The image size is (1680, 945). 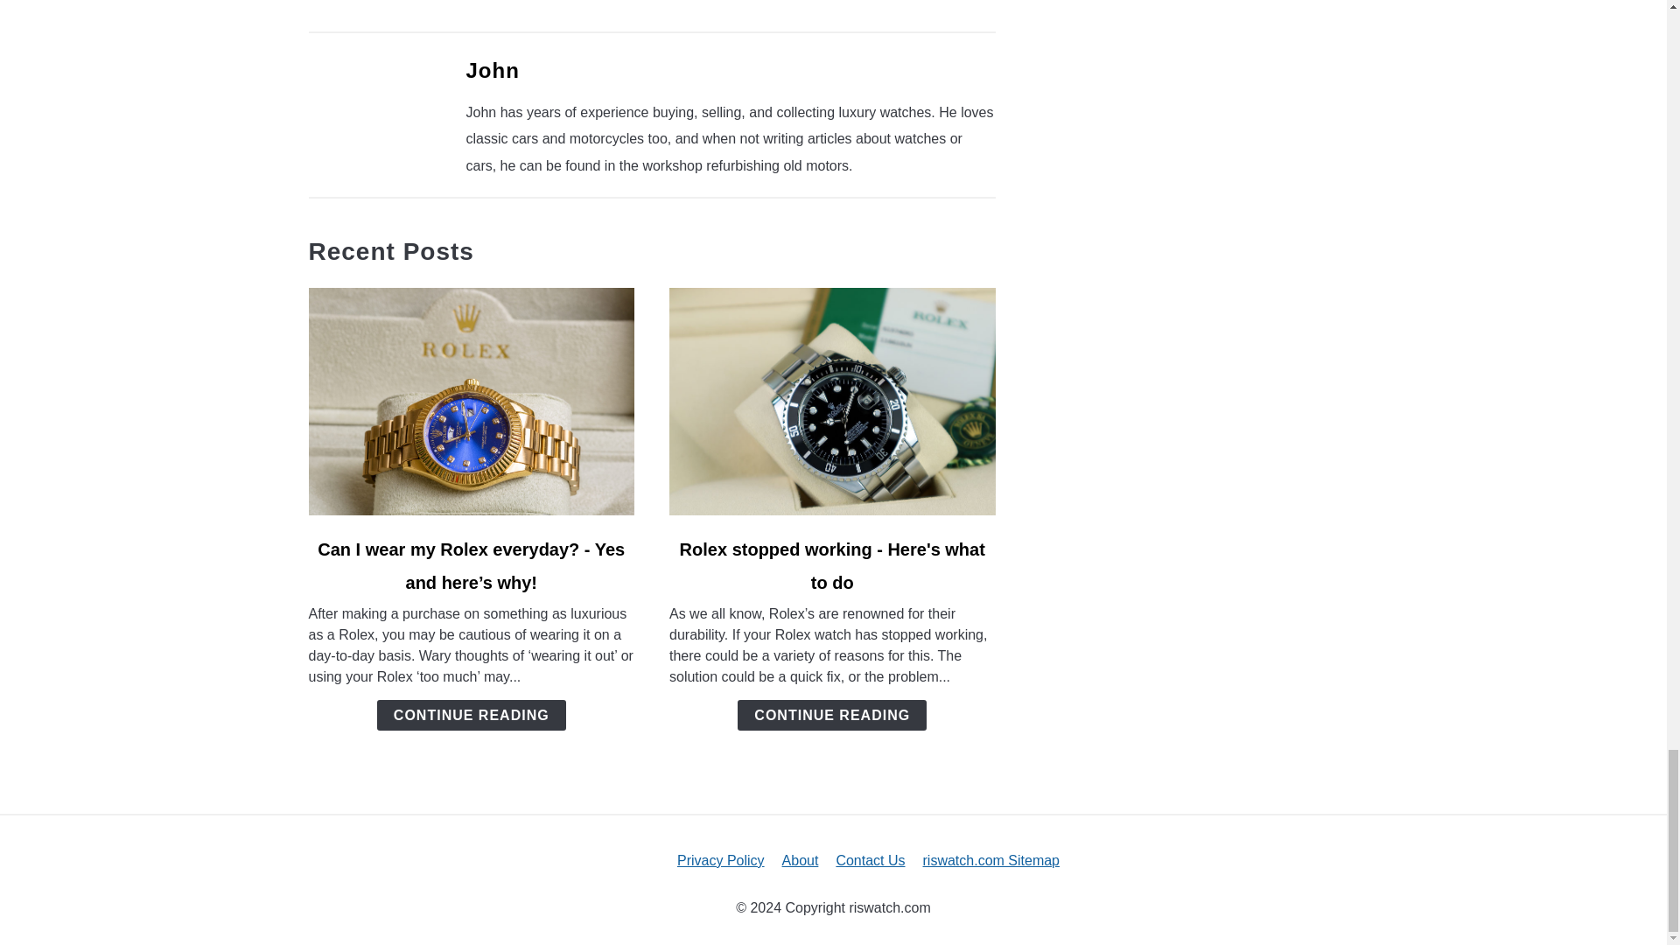 What do you see at coordinates (870, 861) in the screenshot?
I see `Contact Us` at bounding box center [870, 861].